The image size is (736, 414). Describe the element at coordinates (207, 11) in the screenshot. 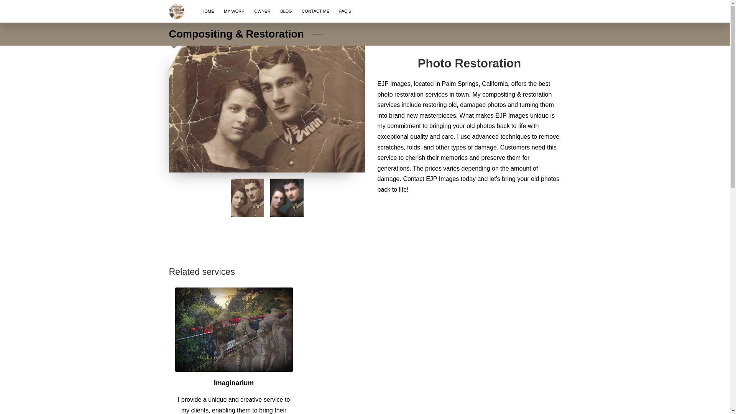

I see `HOME` at that location.